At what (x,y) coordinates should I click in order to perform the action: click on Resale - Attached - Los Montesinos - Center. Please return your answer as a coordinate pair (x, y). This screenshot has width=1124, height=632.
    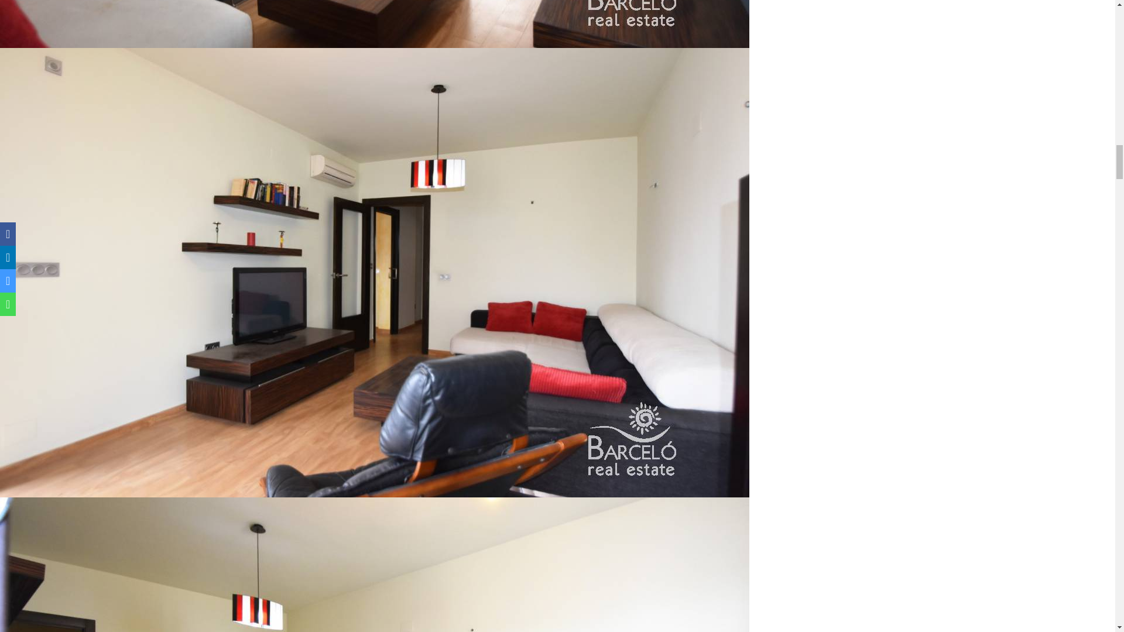
    Looking at the image, I should click on (375, 24).